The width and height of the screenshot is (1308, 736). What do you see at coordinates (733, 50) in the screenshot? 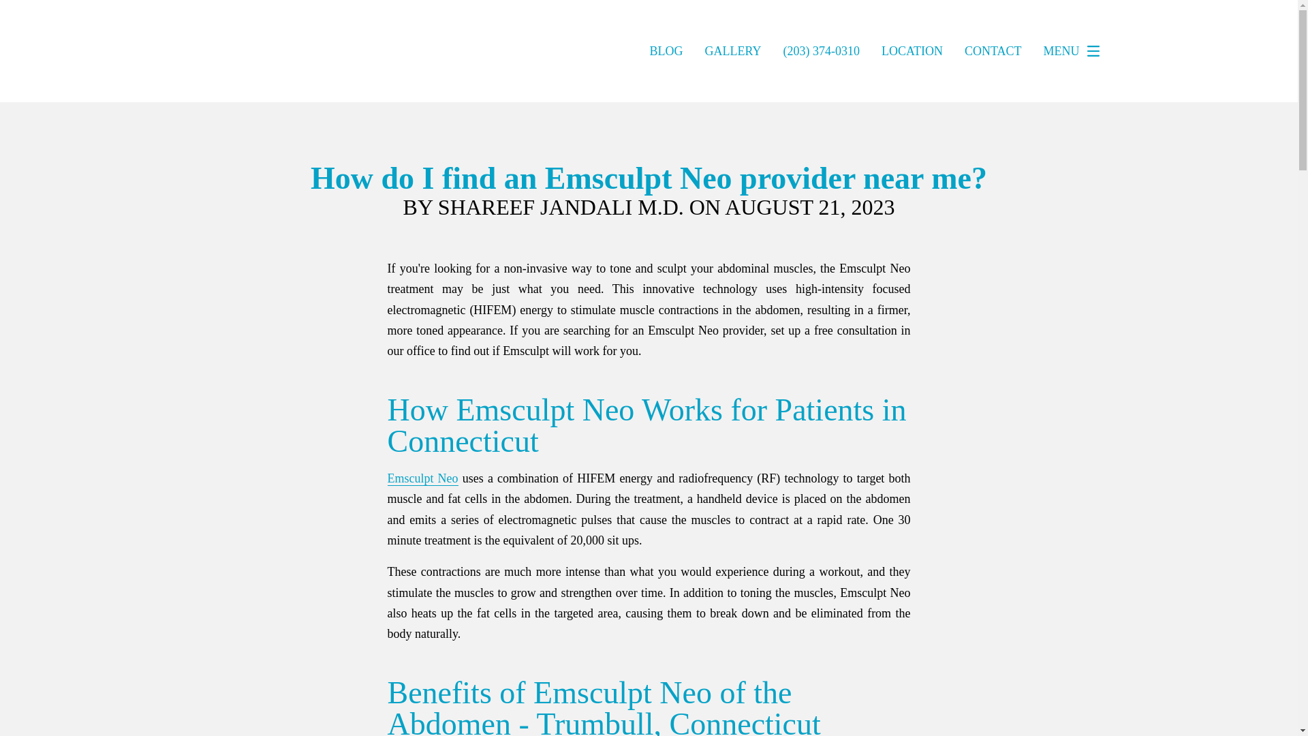
I see `GALLERY` at bounding box center [733, 50].